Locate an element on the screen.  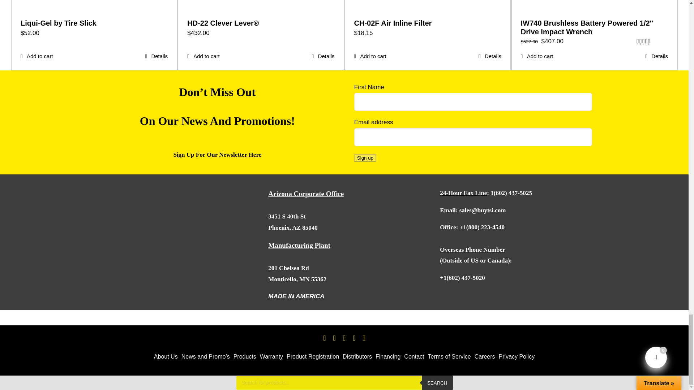
Sign up is located at coordinates (365, 158).